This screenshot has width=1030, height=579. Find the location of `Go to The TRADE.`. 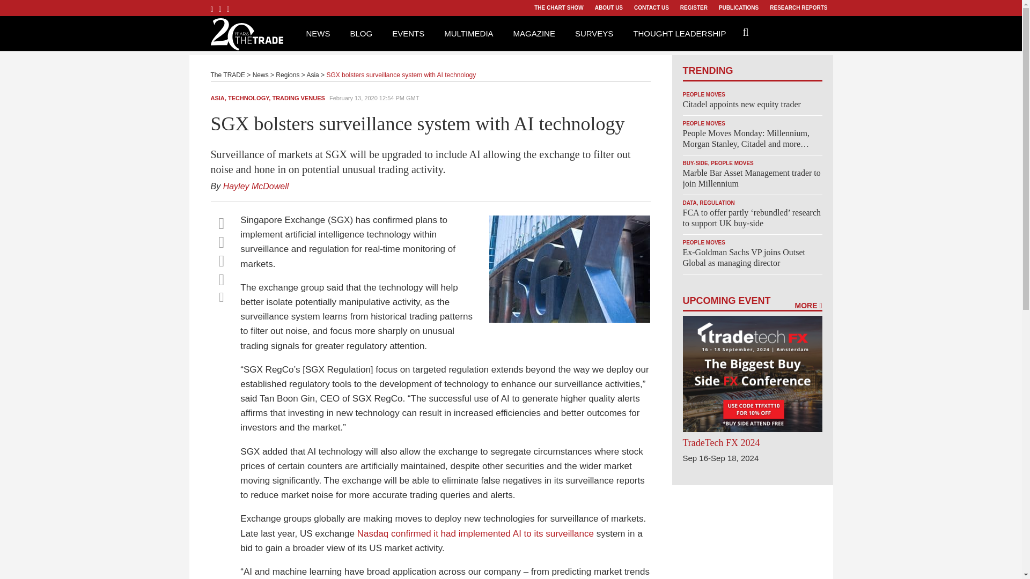

Go to The TRADE. is located at coordinates (227, 75).